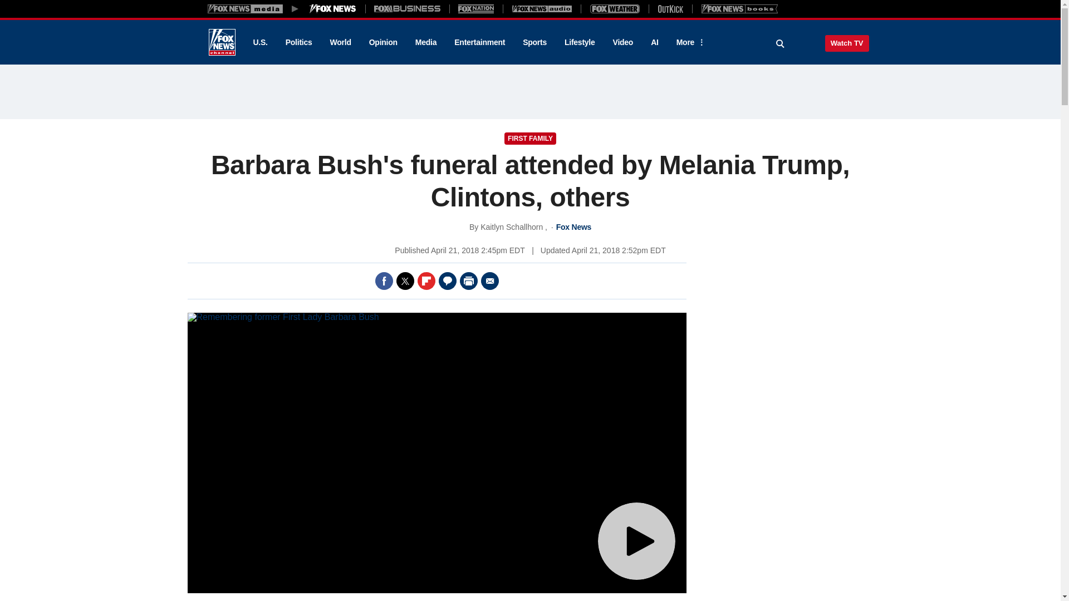 This screenshot has height=601, width=1069. I want to click on Outkick, so click(670, 8).